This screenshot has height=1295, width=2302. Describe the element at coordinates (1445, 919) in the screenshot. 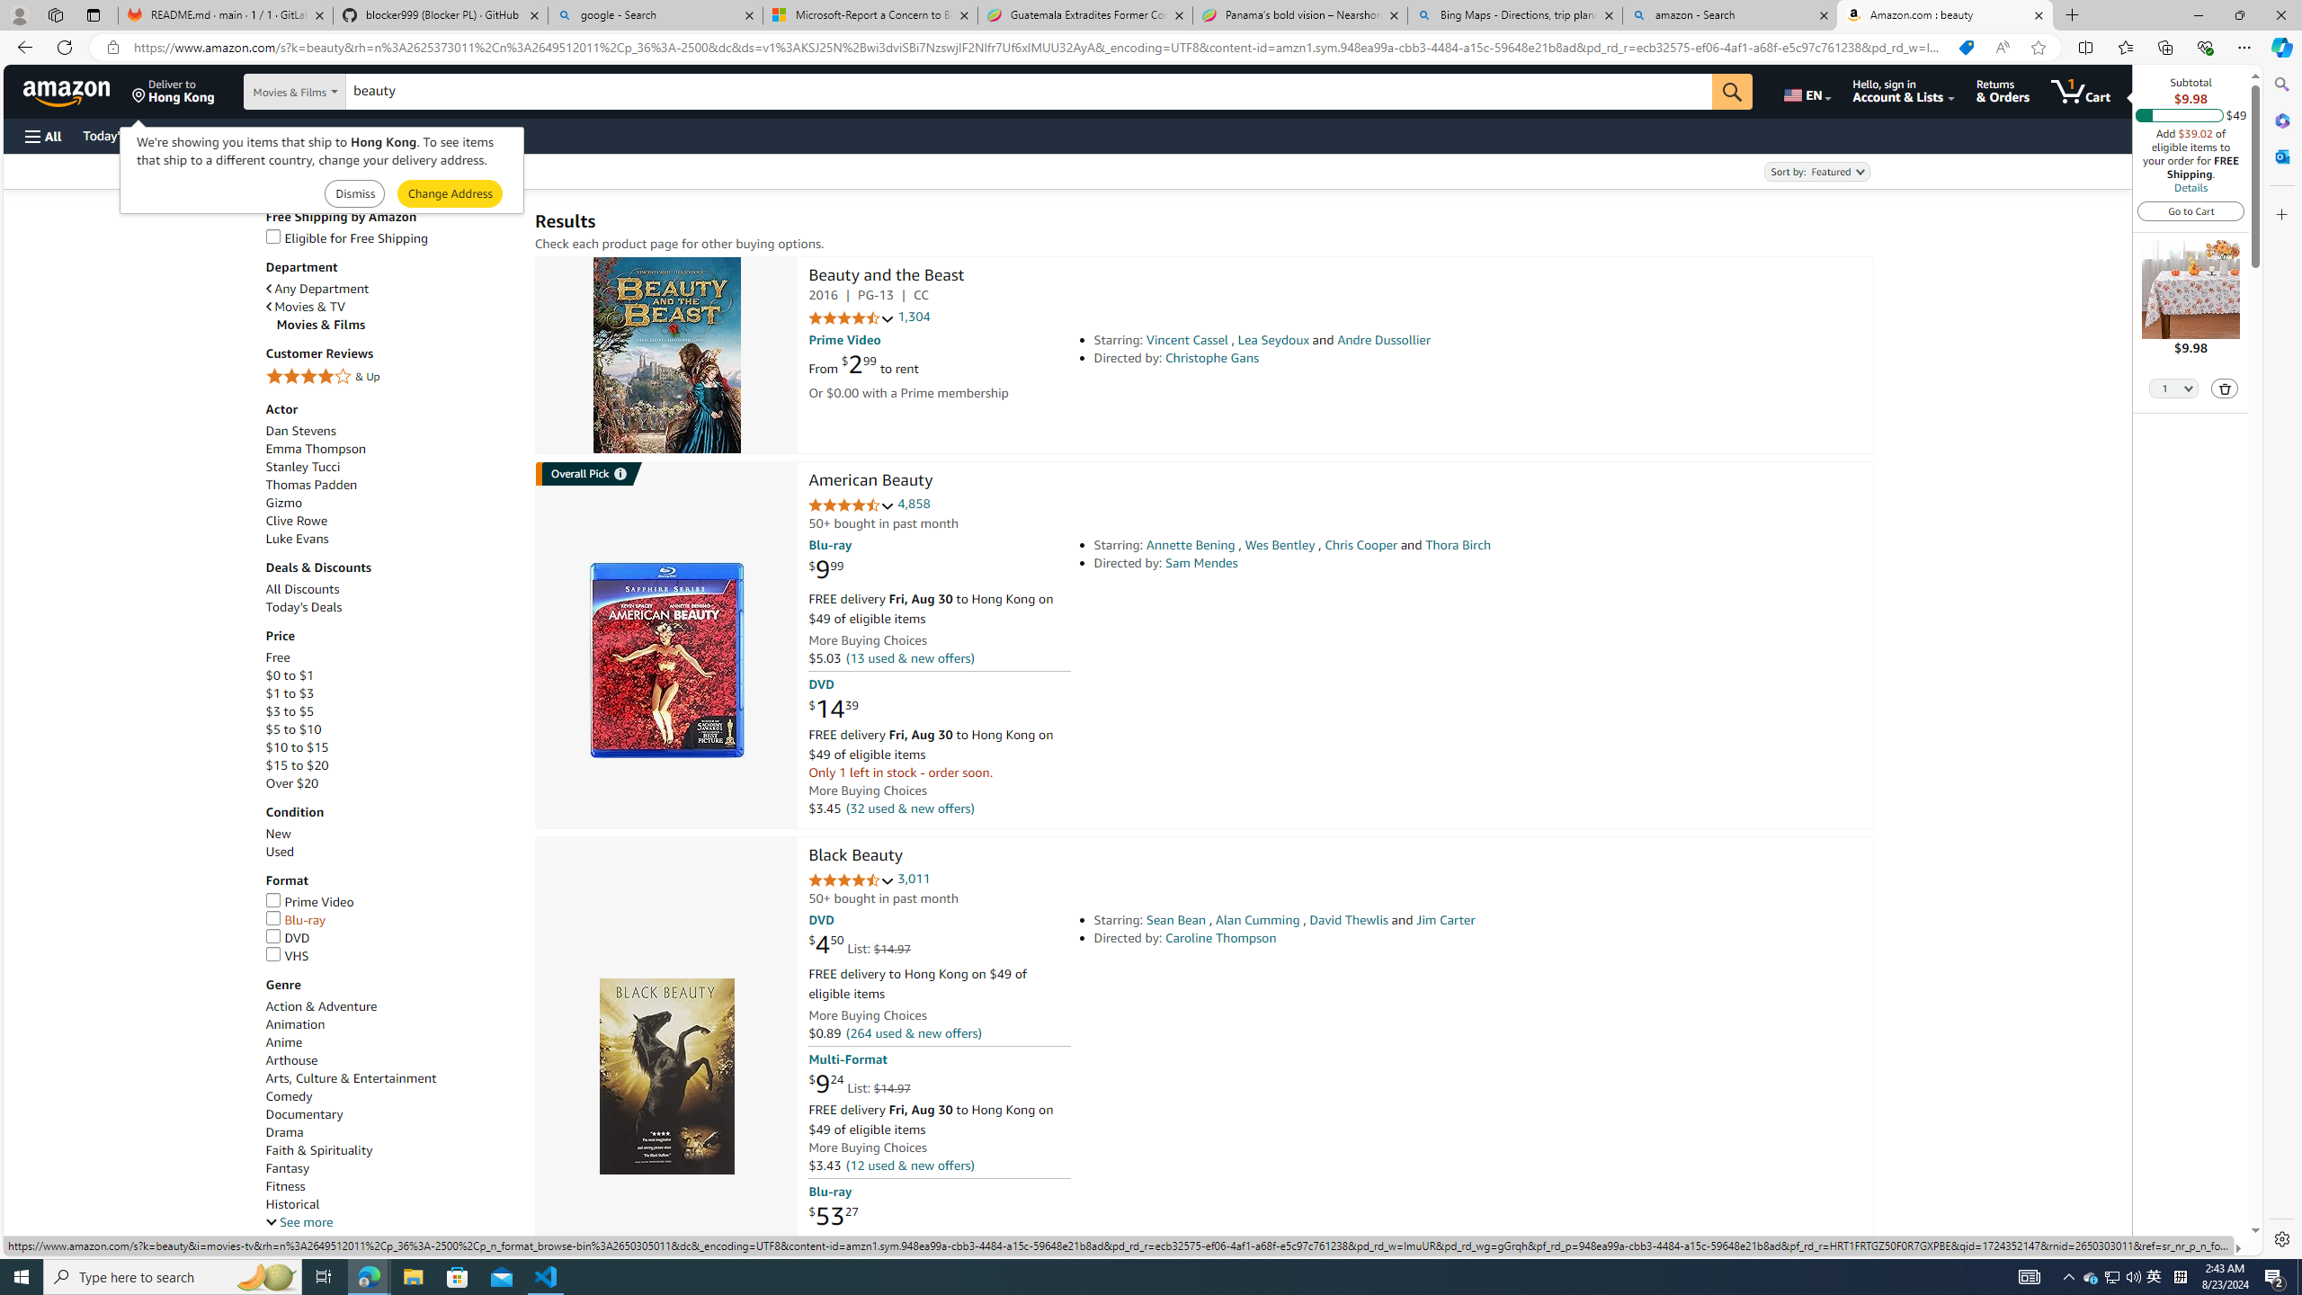

I see `Jim Carter` at that location.